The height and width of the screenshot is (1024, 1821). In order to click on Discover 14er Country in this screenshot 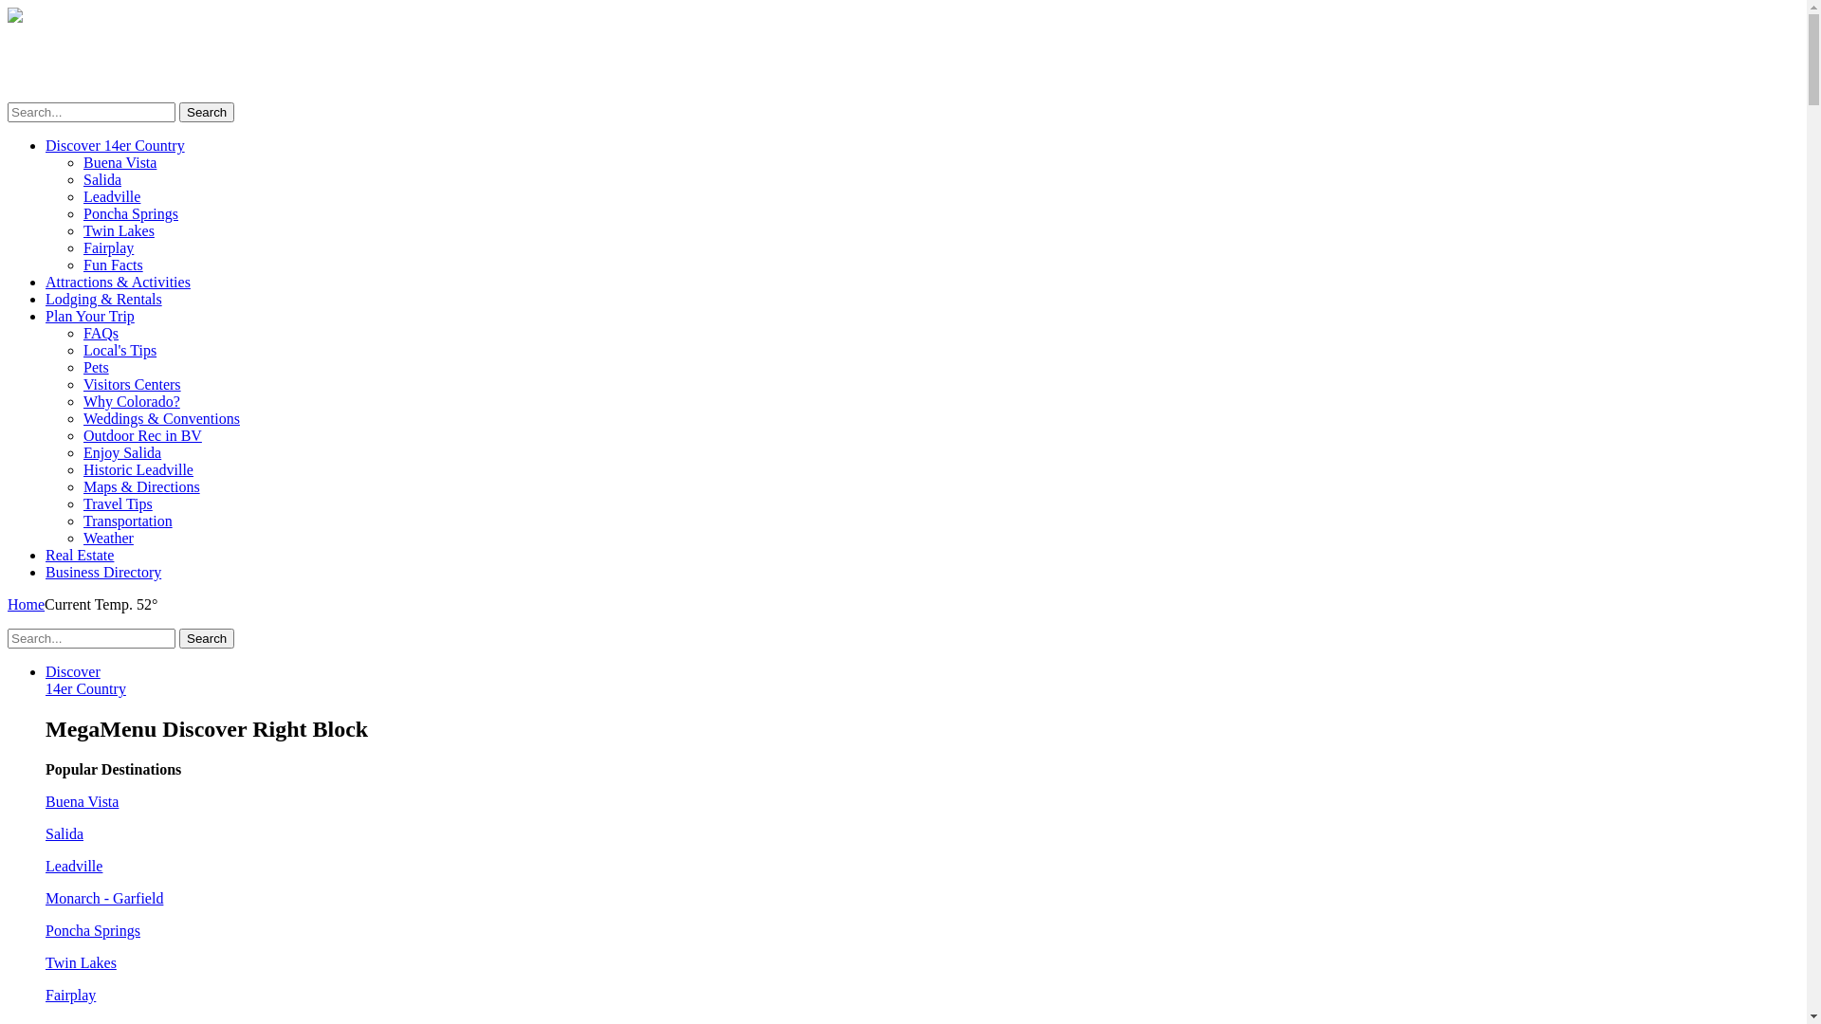, I will do `click(116, 146)`.